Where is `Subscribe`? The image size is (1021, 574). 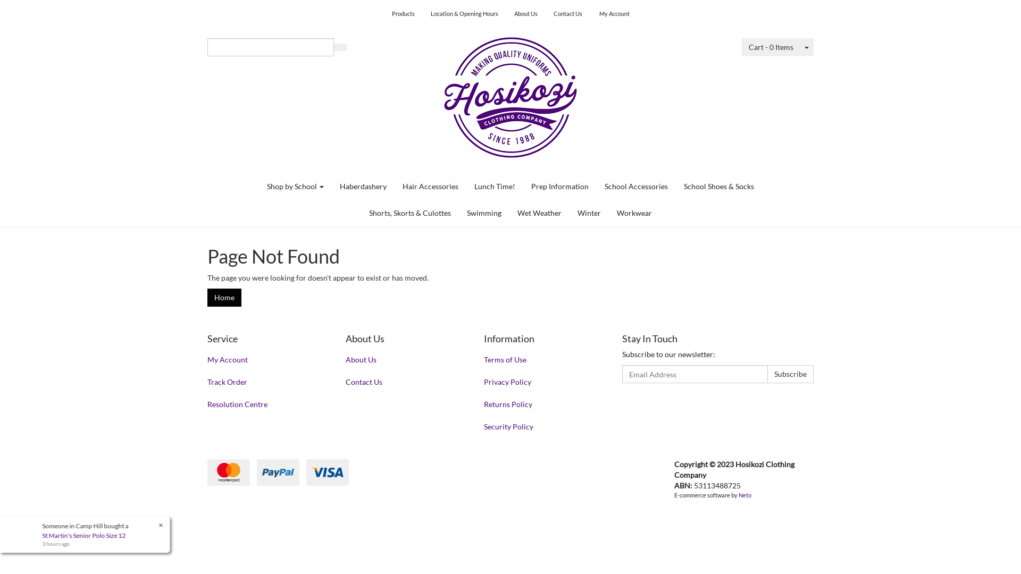
Subscribe is located at coordinates (790, 374).